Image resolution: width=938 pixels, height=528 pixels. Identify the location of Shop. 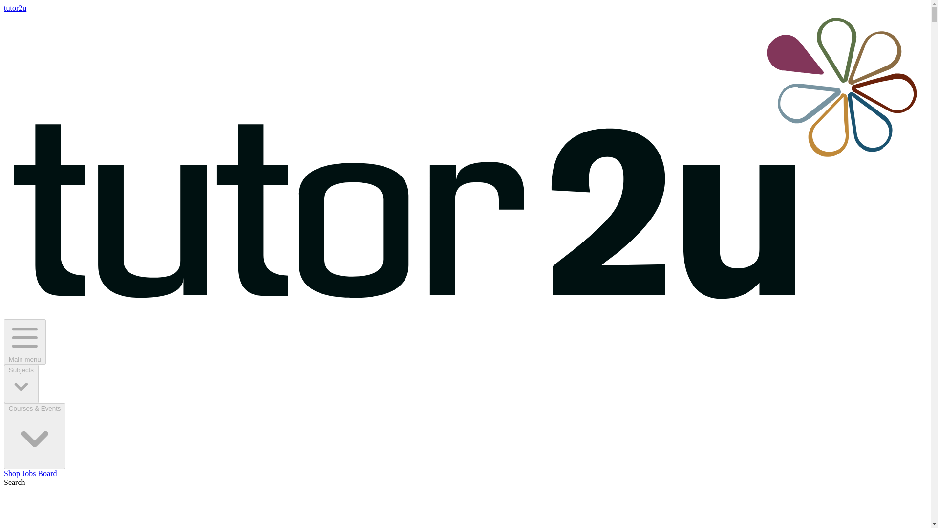
(12, 473).